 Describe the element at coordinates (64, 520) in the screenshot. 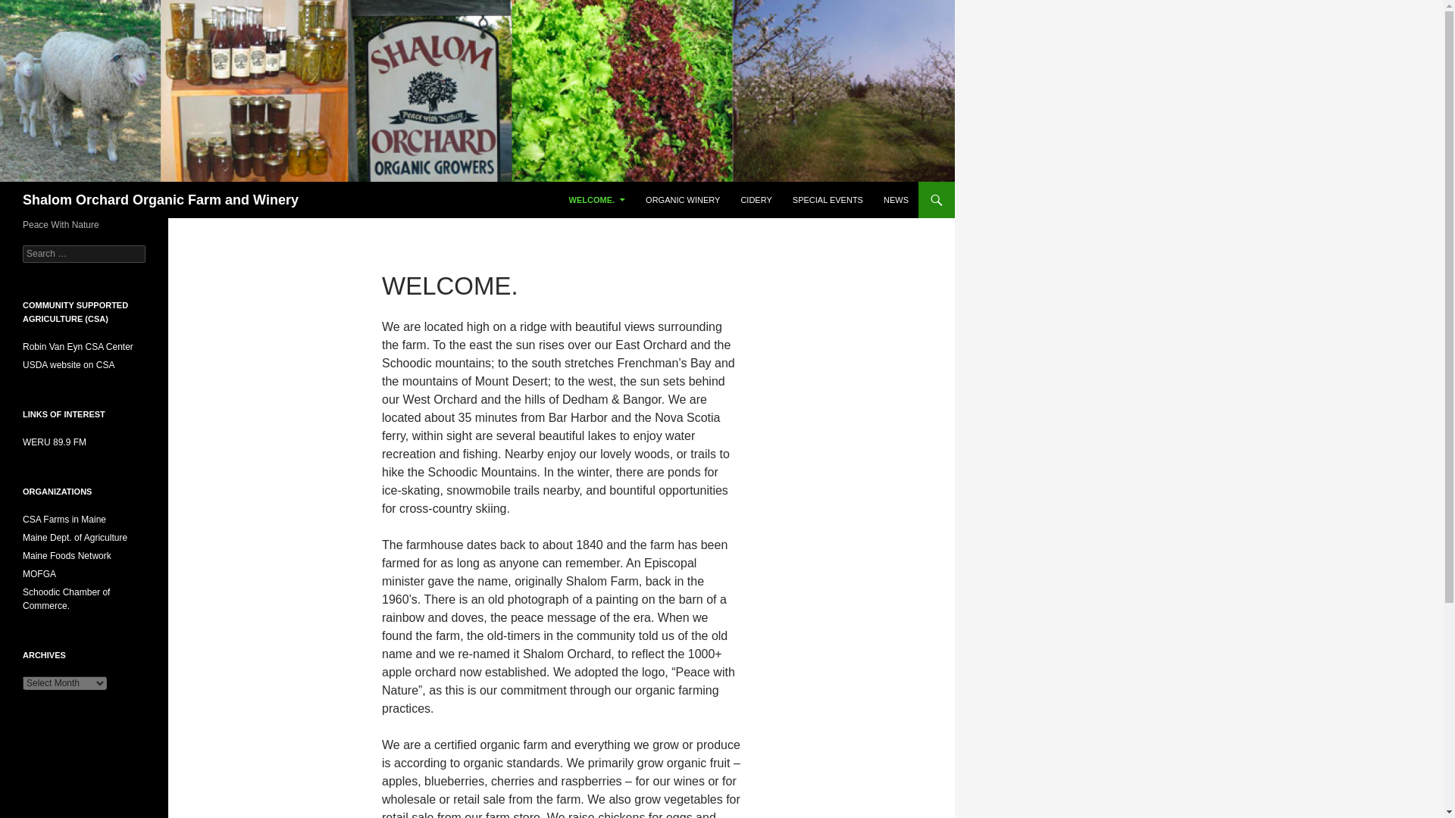

I see `CSA Farms in Maine` at that location.